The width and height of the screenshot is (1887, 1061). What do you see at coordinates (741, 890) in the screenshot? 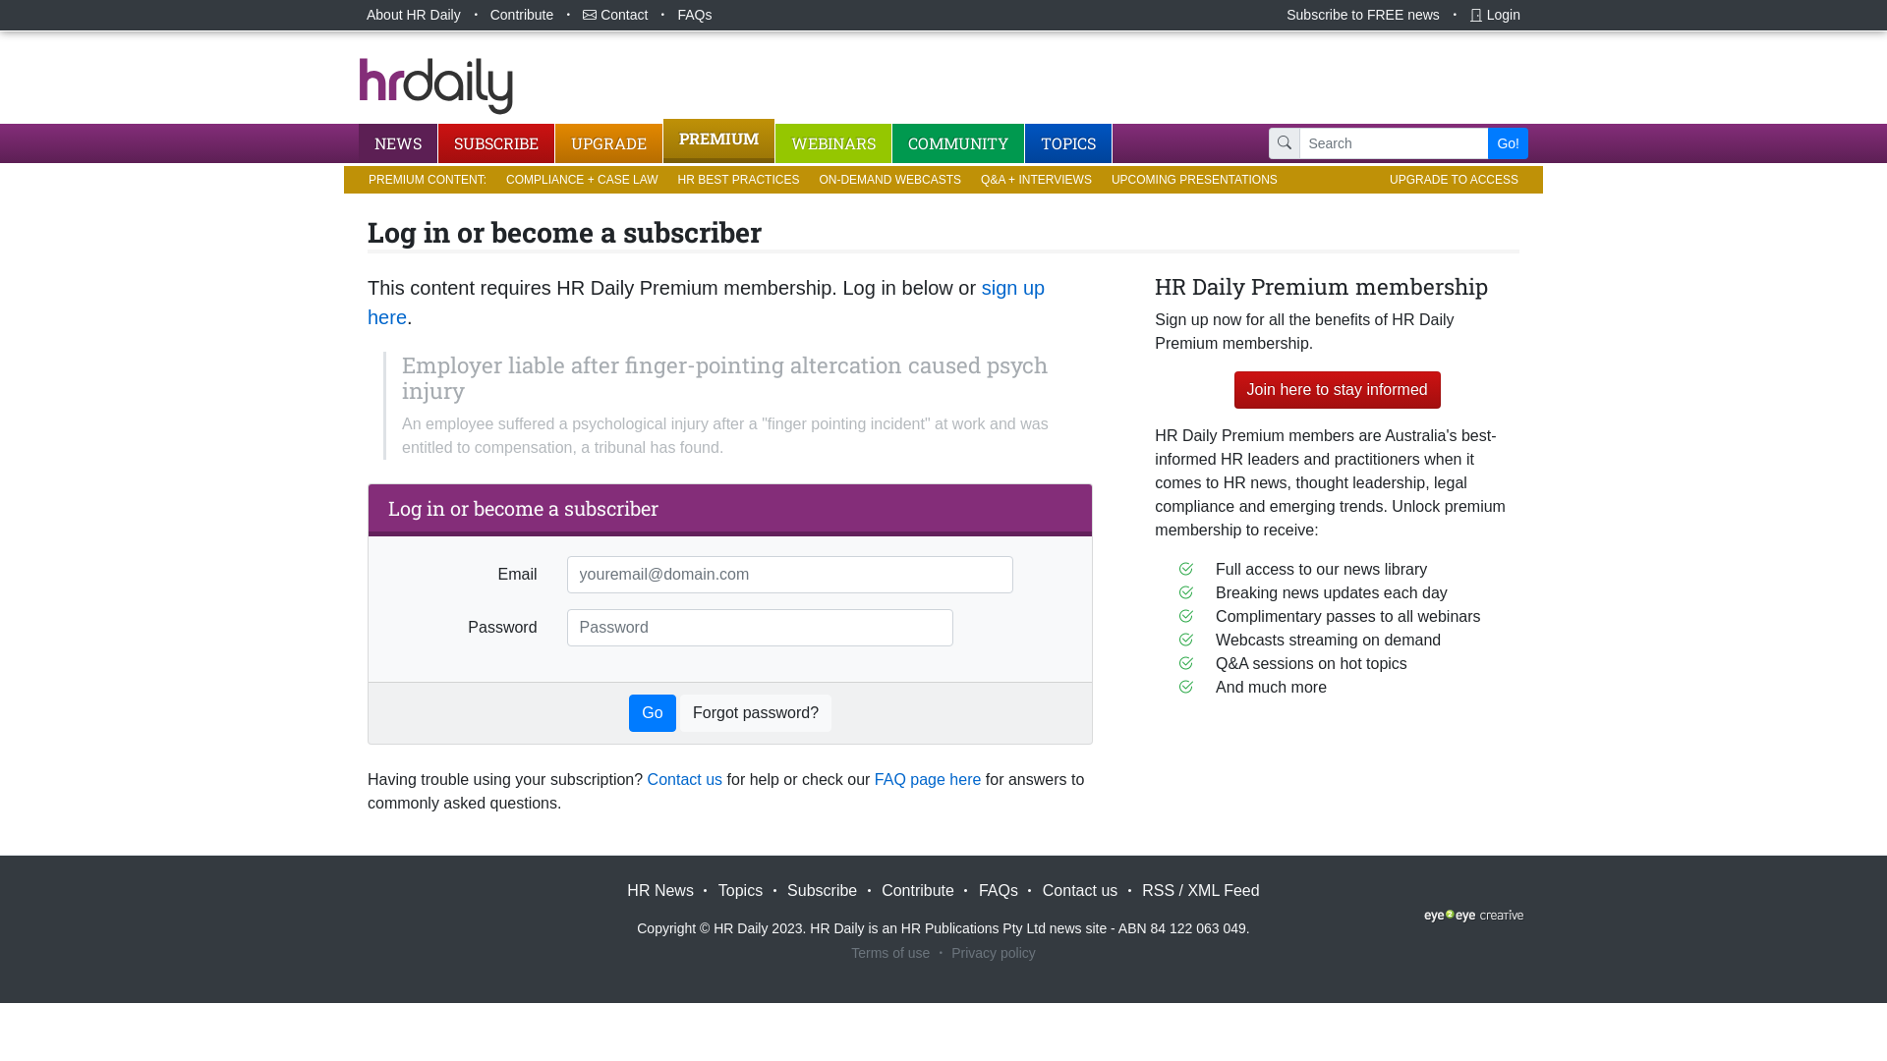
I see `Topics` at bounding box center [741, 890].